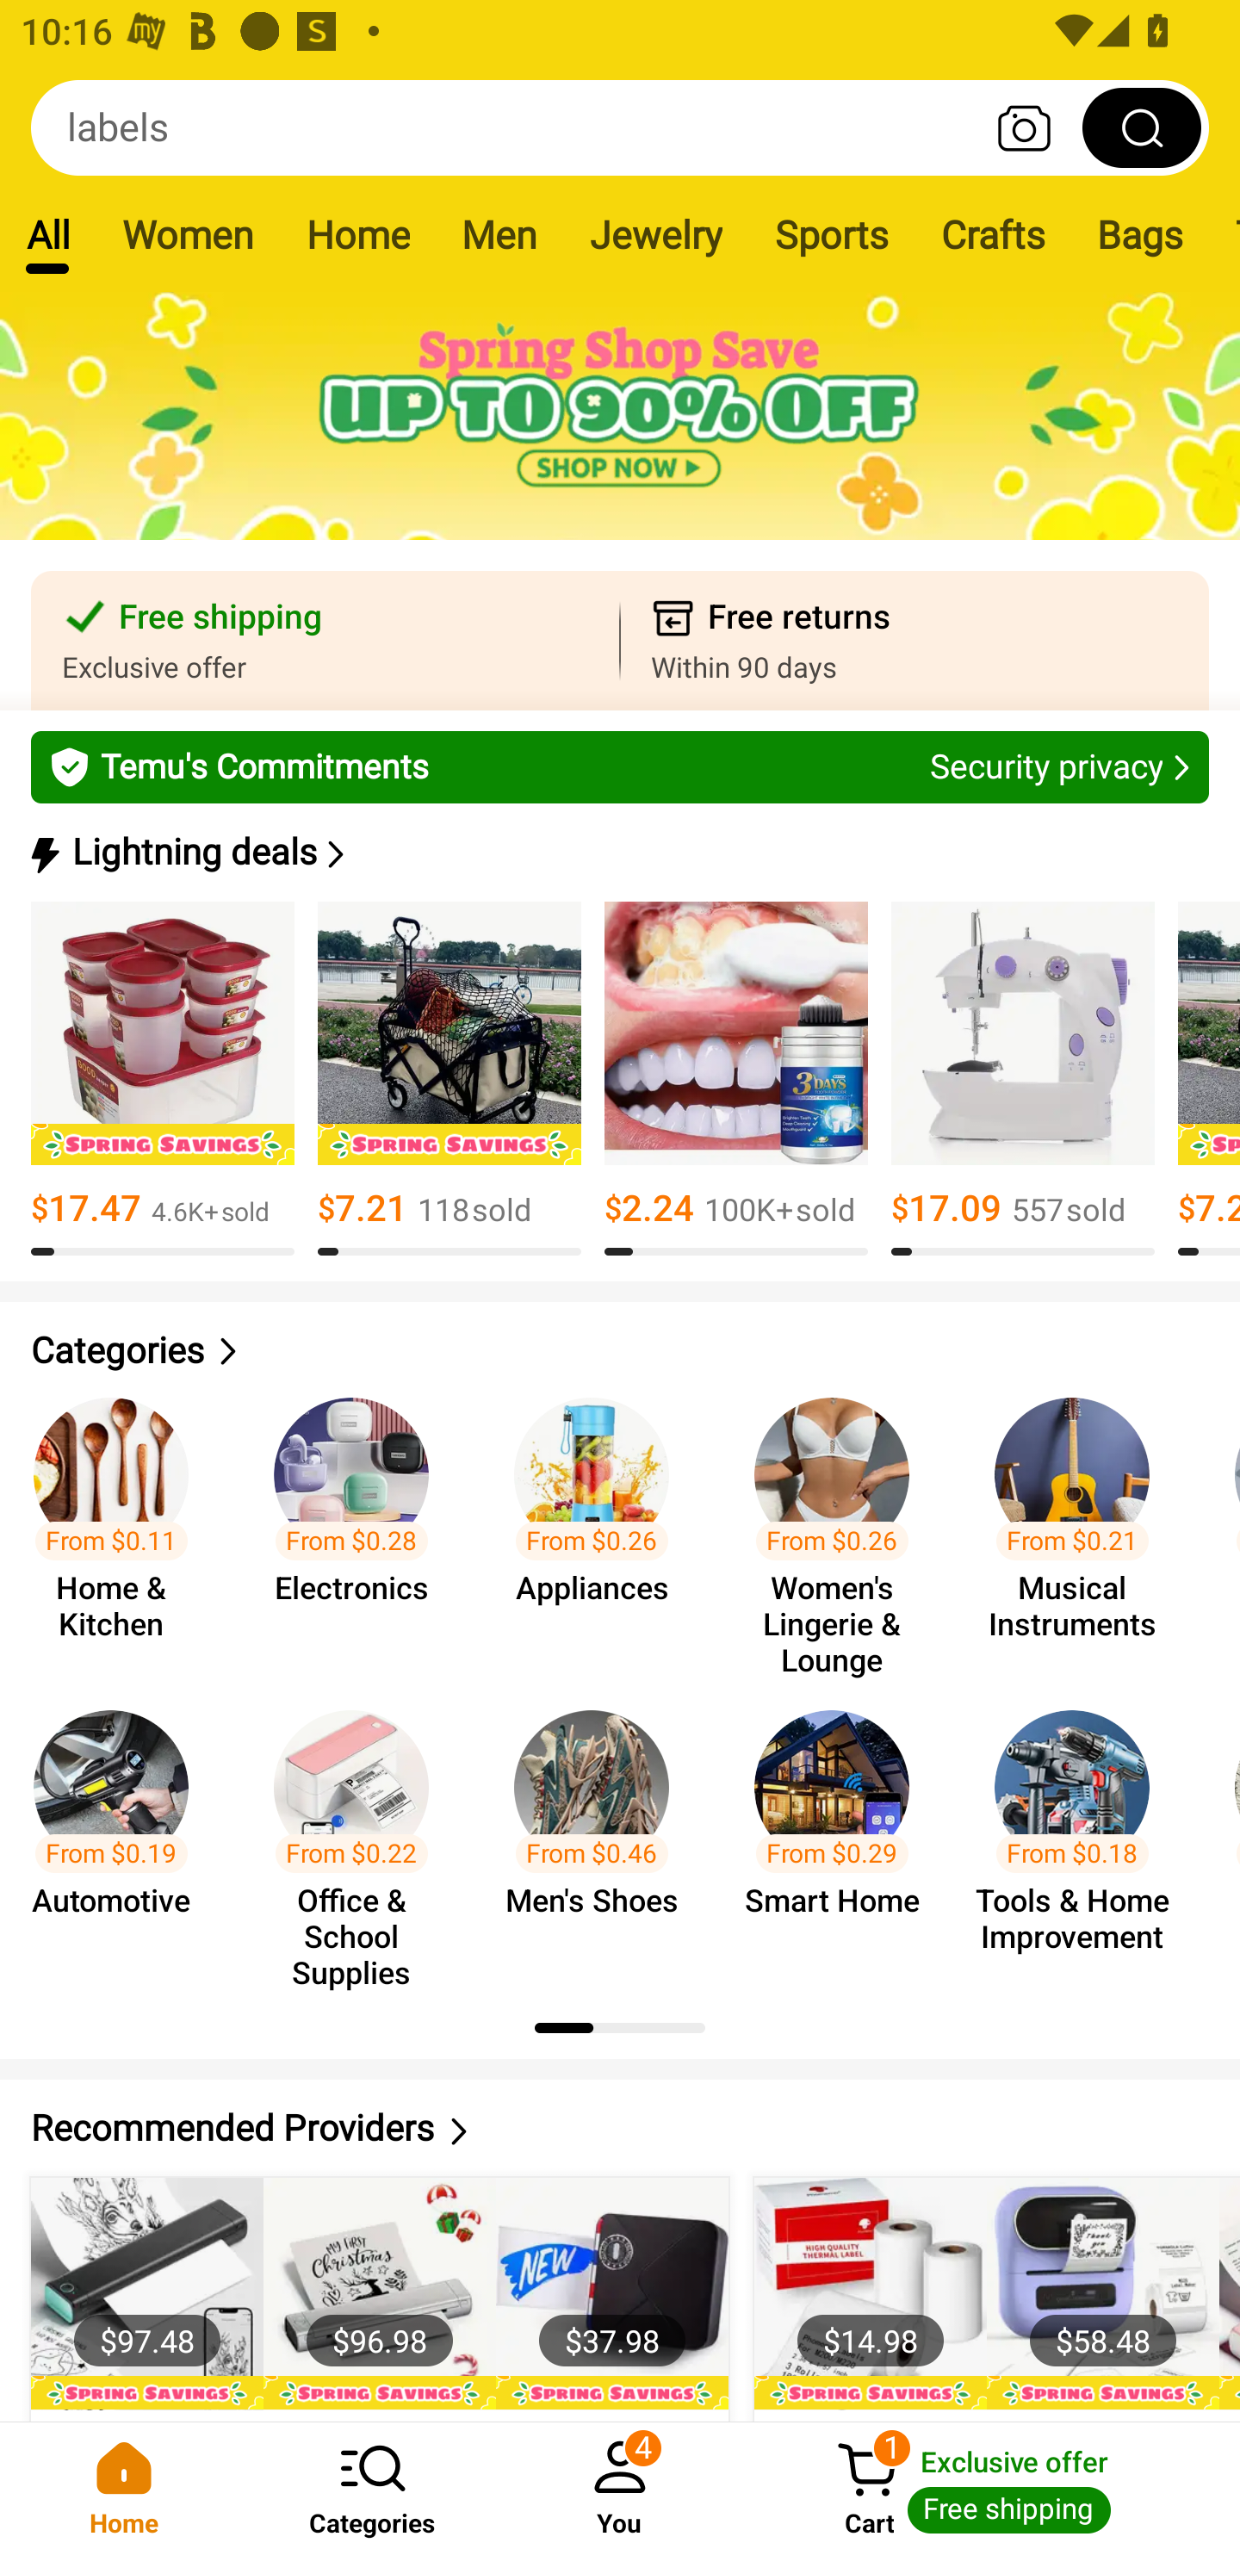  I want to click on You 4 You, so click(620, 2485).